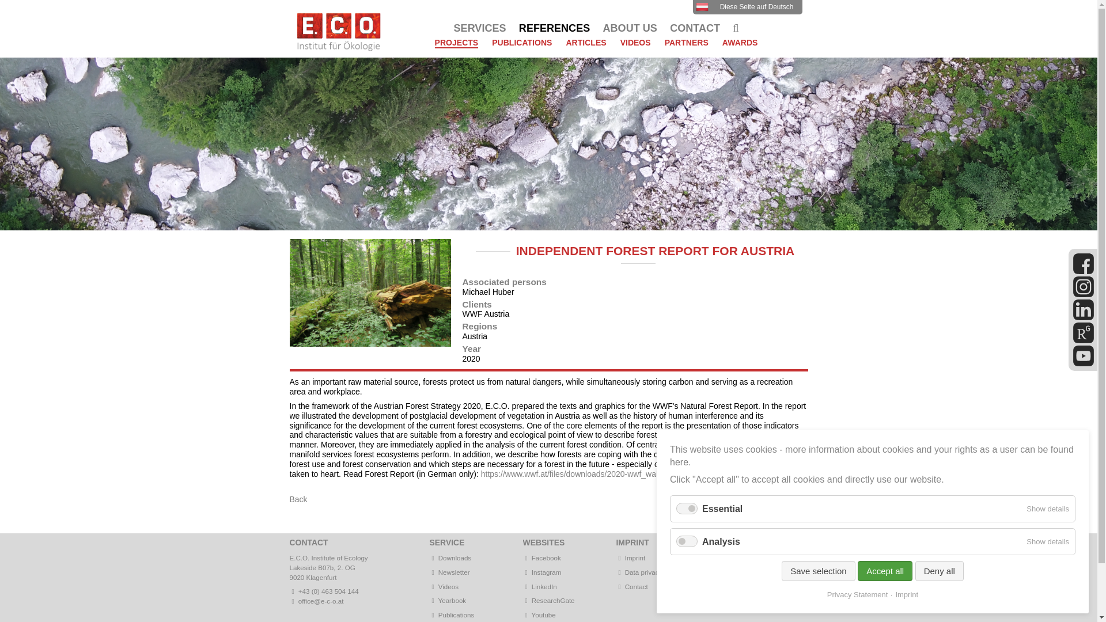 This screenshot has height=622, width=1106. I want to click on Newsletter, so click(450, 572).